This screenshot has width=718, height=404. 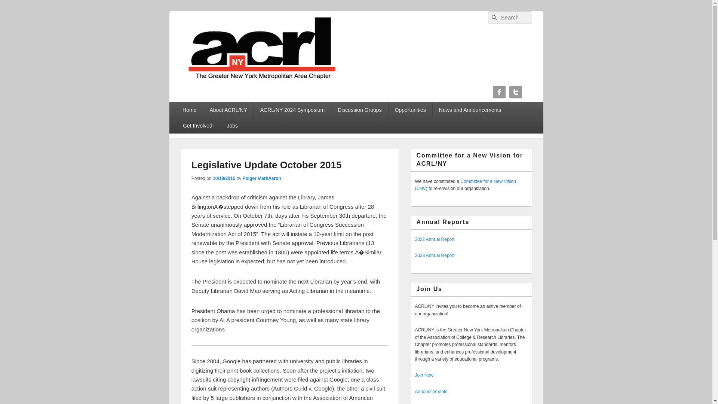 I want to click on Home, so click(x=189, y=110).